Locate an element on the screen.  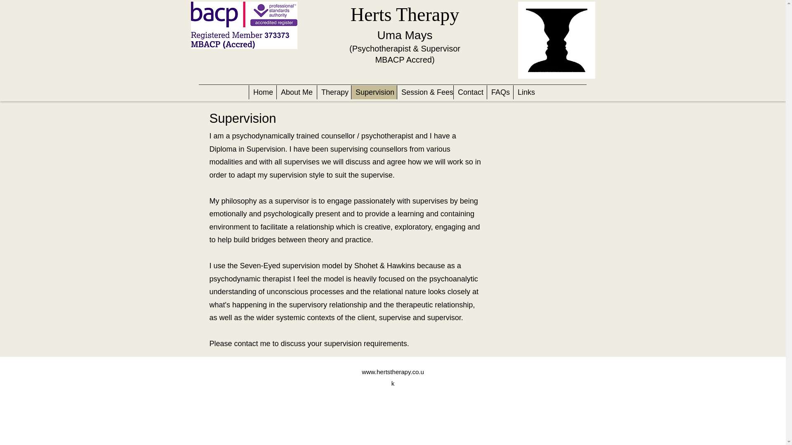
Home is located at coordinates (262, 92).